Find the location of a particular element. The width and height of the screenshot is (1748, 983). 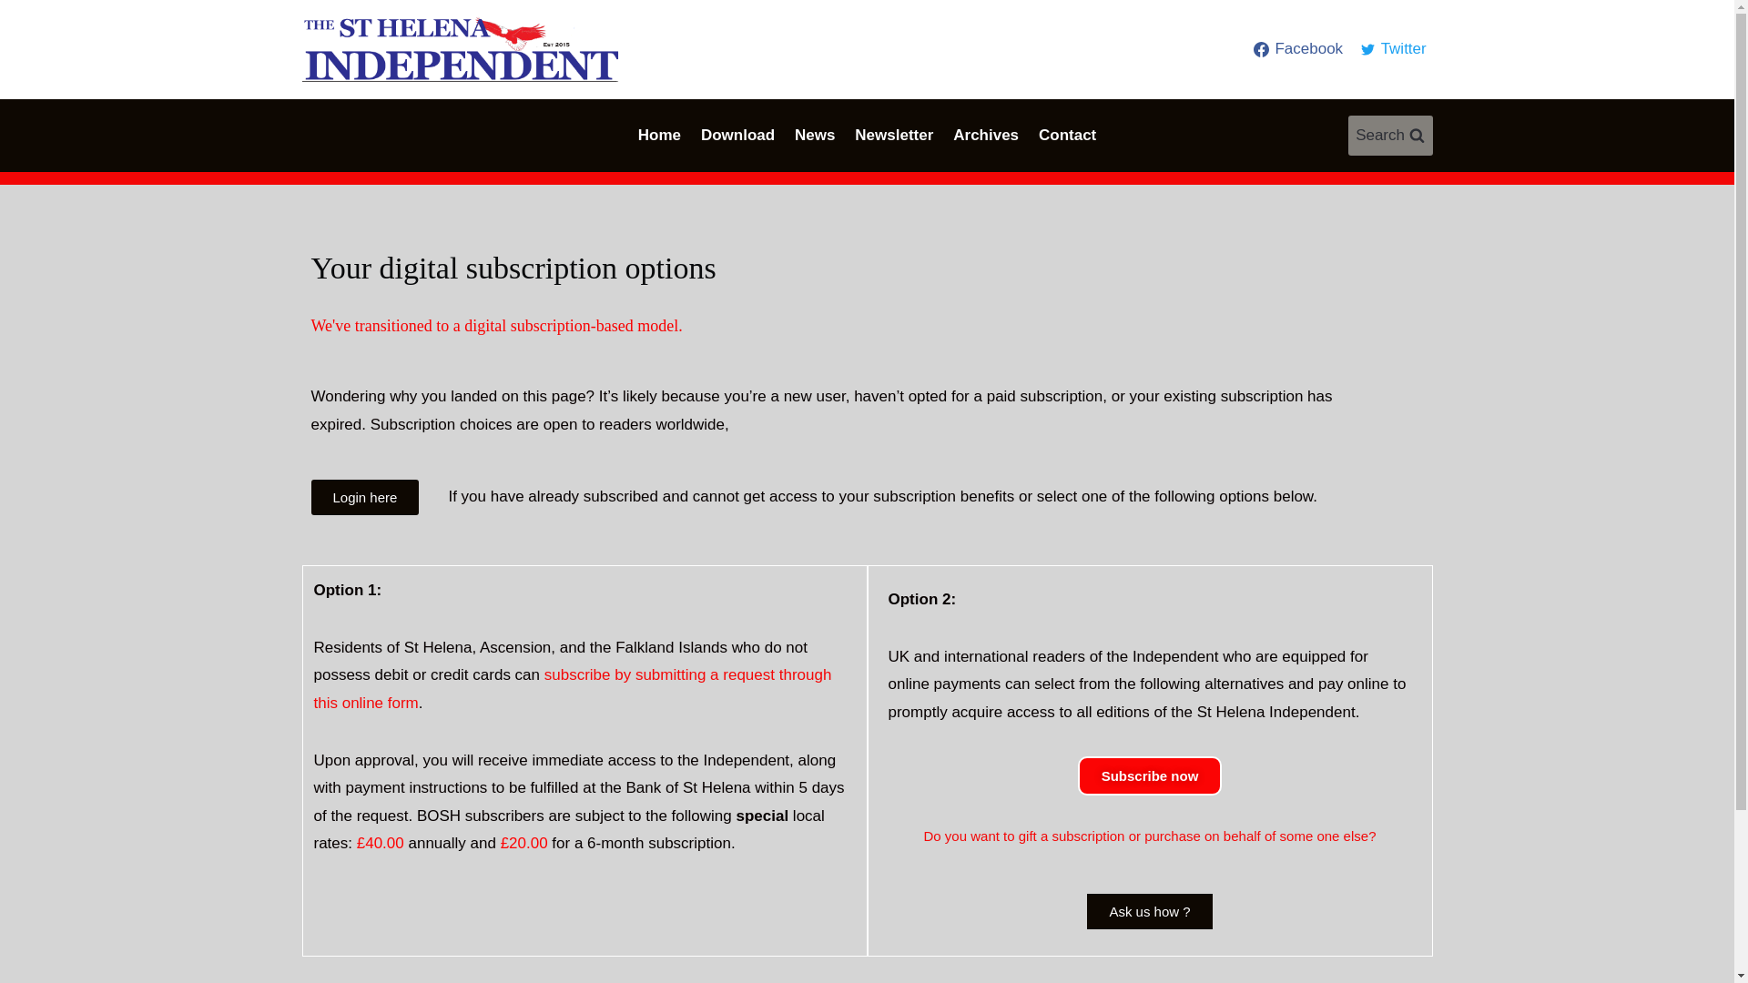

Ask us how ? is located at coordinates (1149, 910).